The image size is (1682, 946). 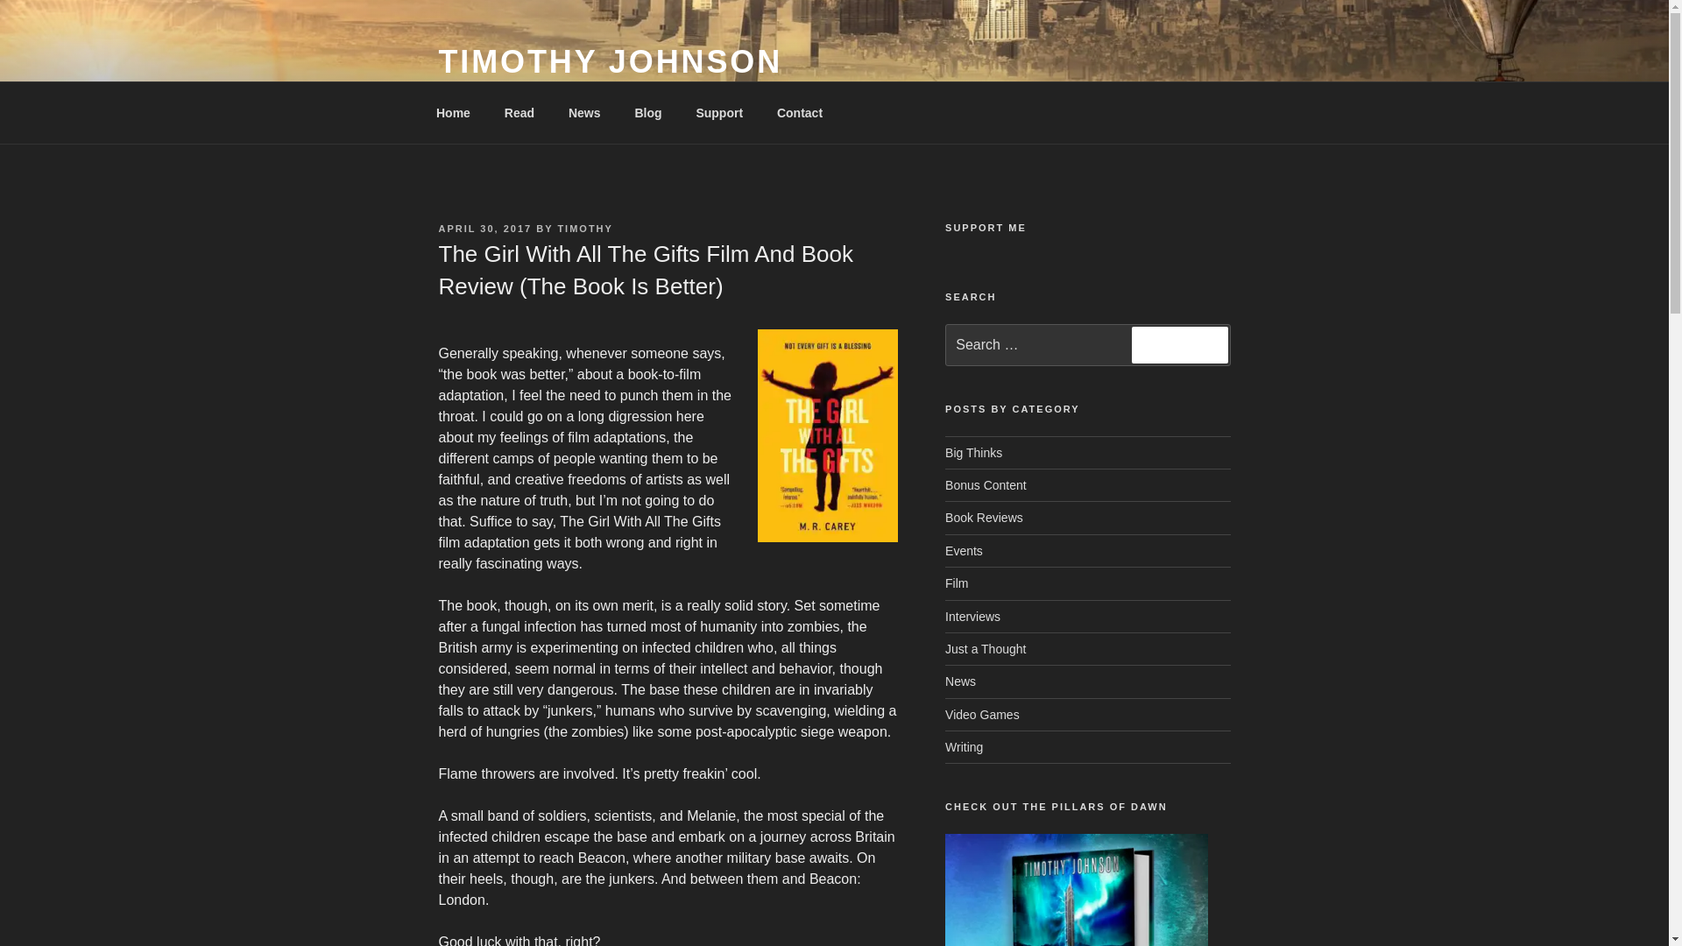 I want to click on TIMOTHY, so click(x=585, y=228).